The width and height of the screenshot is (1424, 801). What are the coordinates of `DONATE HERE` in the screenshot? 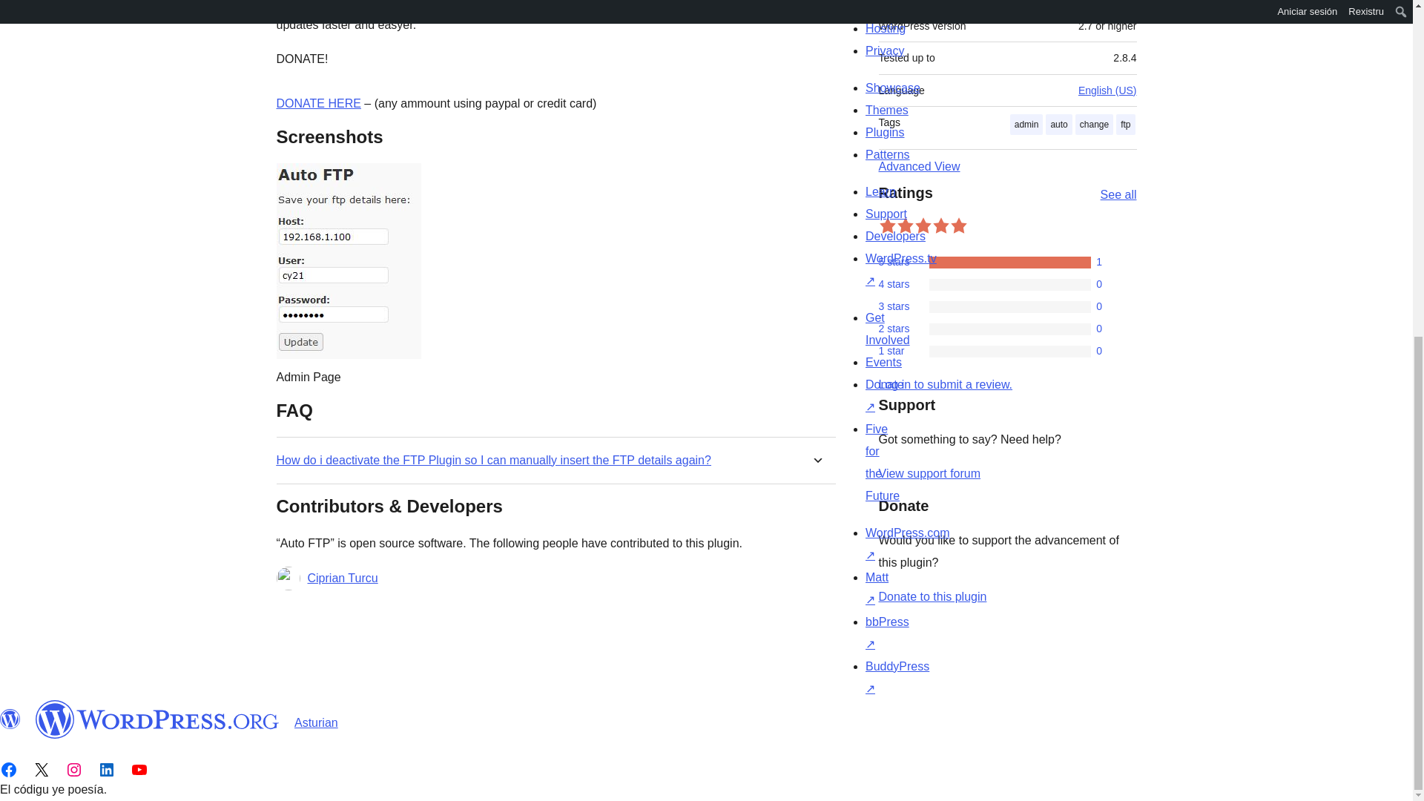 It's located at (317, 102).